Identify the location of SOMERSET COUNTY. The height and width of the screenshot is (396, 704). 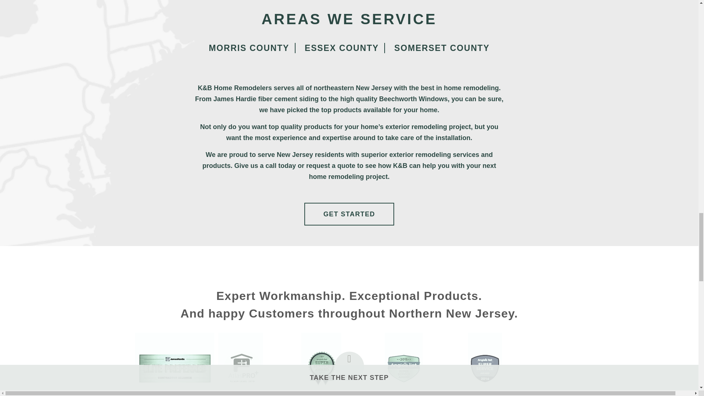
(441, 48).